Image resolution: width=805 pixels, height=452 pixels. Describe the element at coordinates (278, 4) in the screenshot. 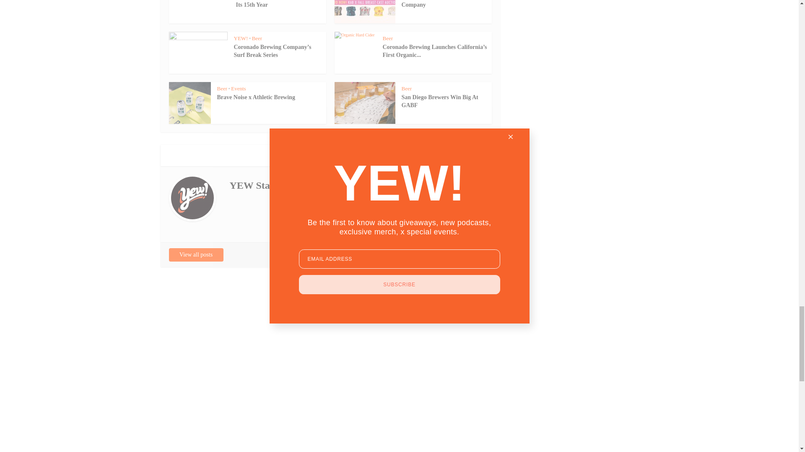

I see `San Diego Beer Week Is Back For Its 15th Year` at that location.